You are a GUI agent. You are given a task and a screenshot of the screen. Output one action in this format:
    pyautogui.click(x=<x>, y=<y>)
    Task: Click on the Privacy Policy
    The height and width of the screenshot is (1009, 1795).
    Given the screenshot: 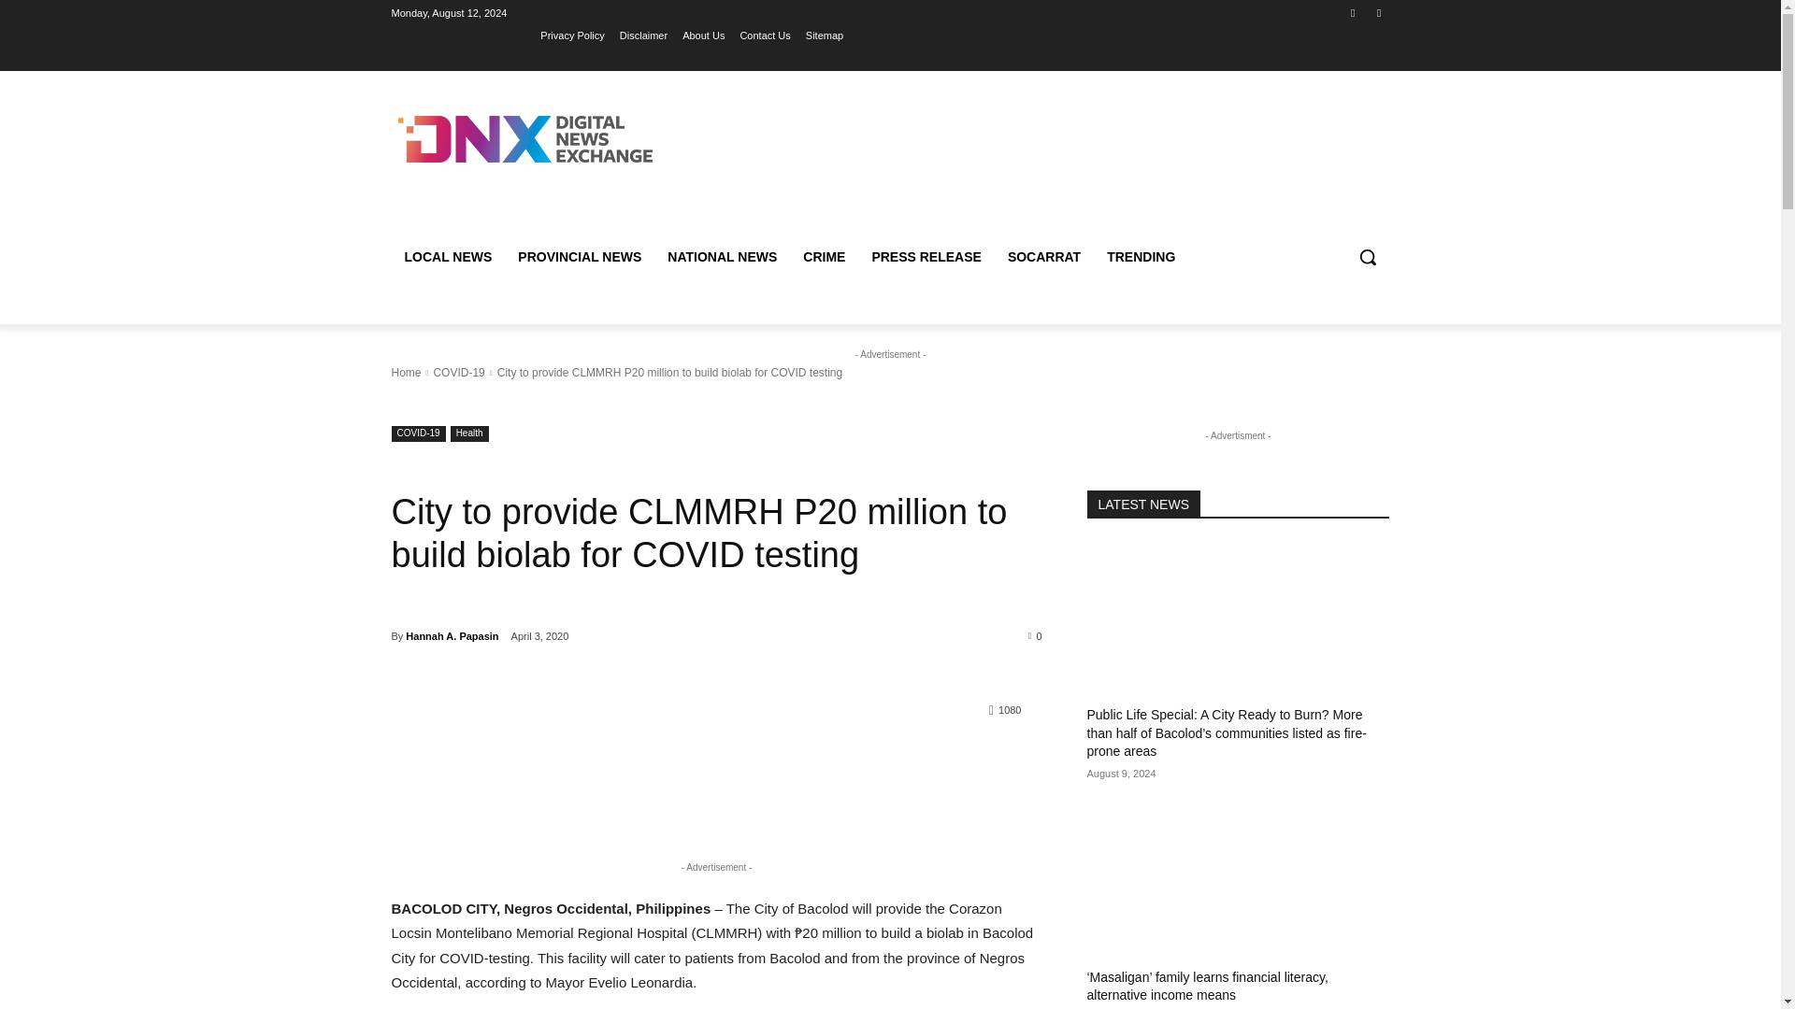 What is the action you would take?
    pyautogui.click(x=571, y=35)
    